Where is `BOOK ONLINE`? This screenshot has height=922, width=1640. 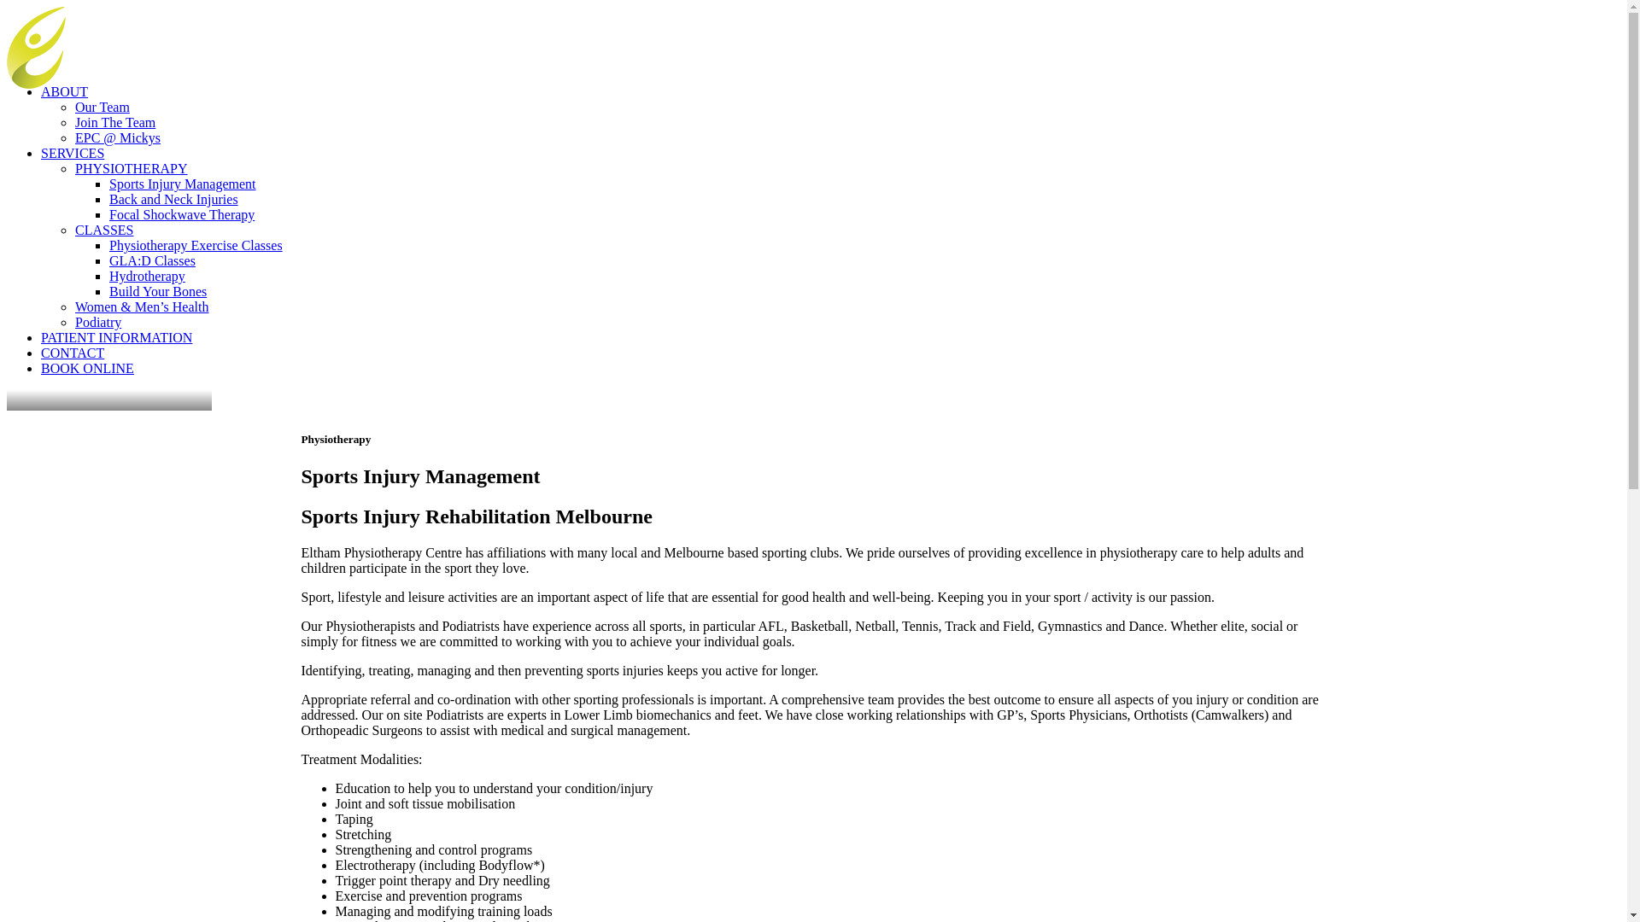
BOOK ONLINE is located at coordinates (830, 369).